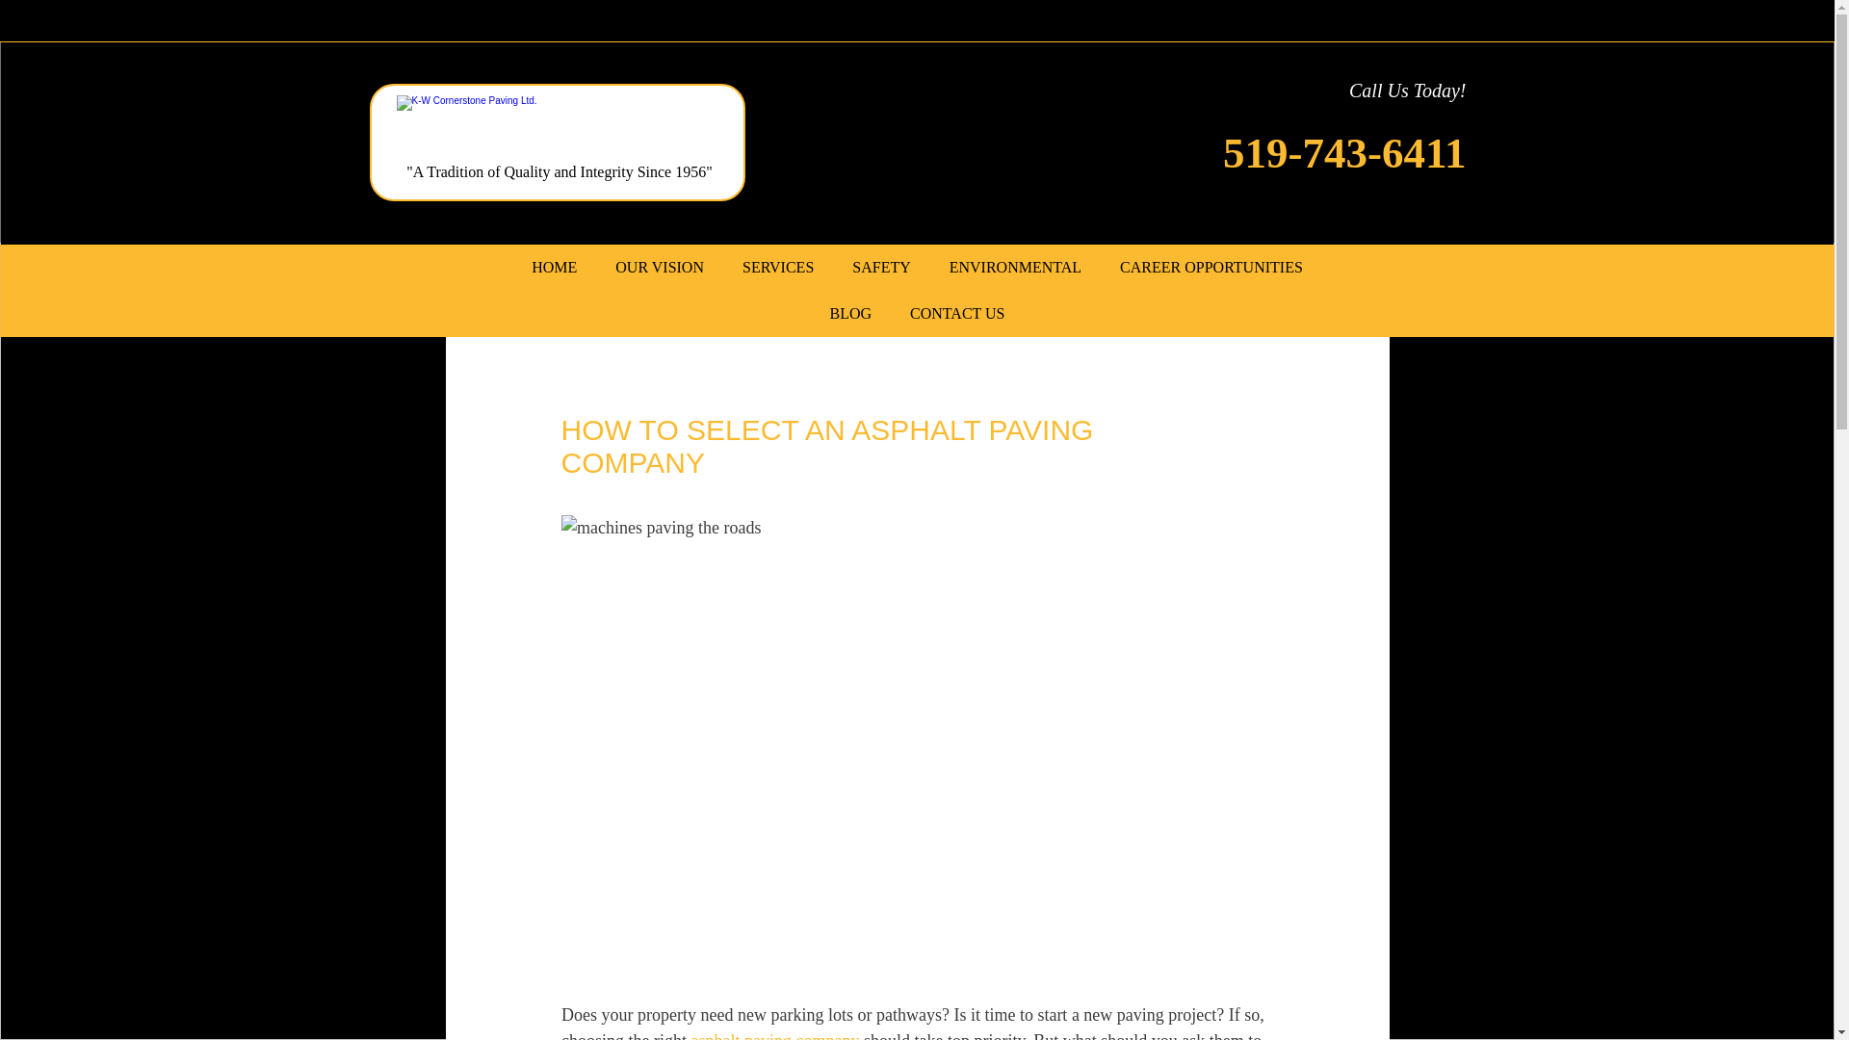 This screenshot has height=1040, width=1849. I want to click on CAREER OPPORTUNITIES, so click(1211, 268).